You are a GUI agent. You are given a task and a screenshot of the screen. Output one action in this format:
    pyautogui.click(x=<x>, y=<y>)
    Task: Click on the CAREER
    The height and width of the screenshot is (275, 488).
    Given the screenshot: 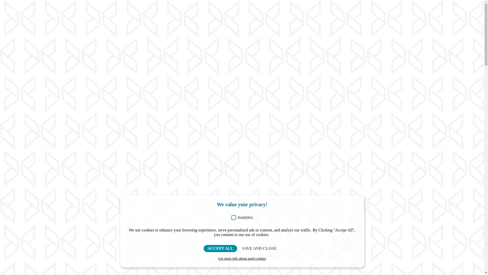 What is the action you would take?
    pyautogui.click(x=272, y=11)
    